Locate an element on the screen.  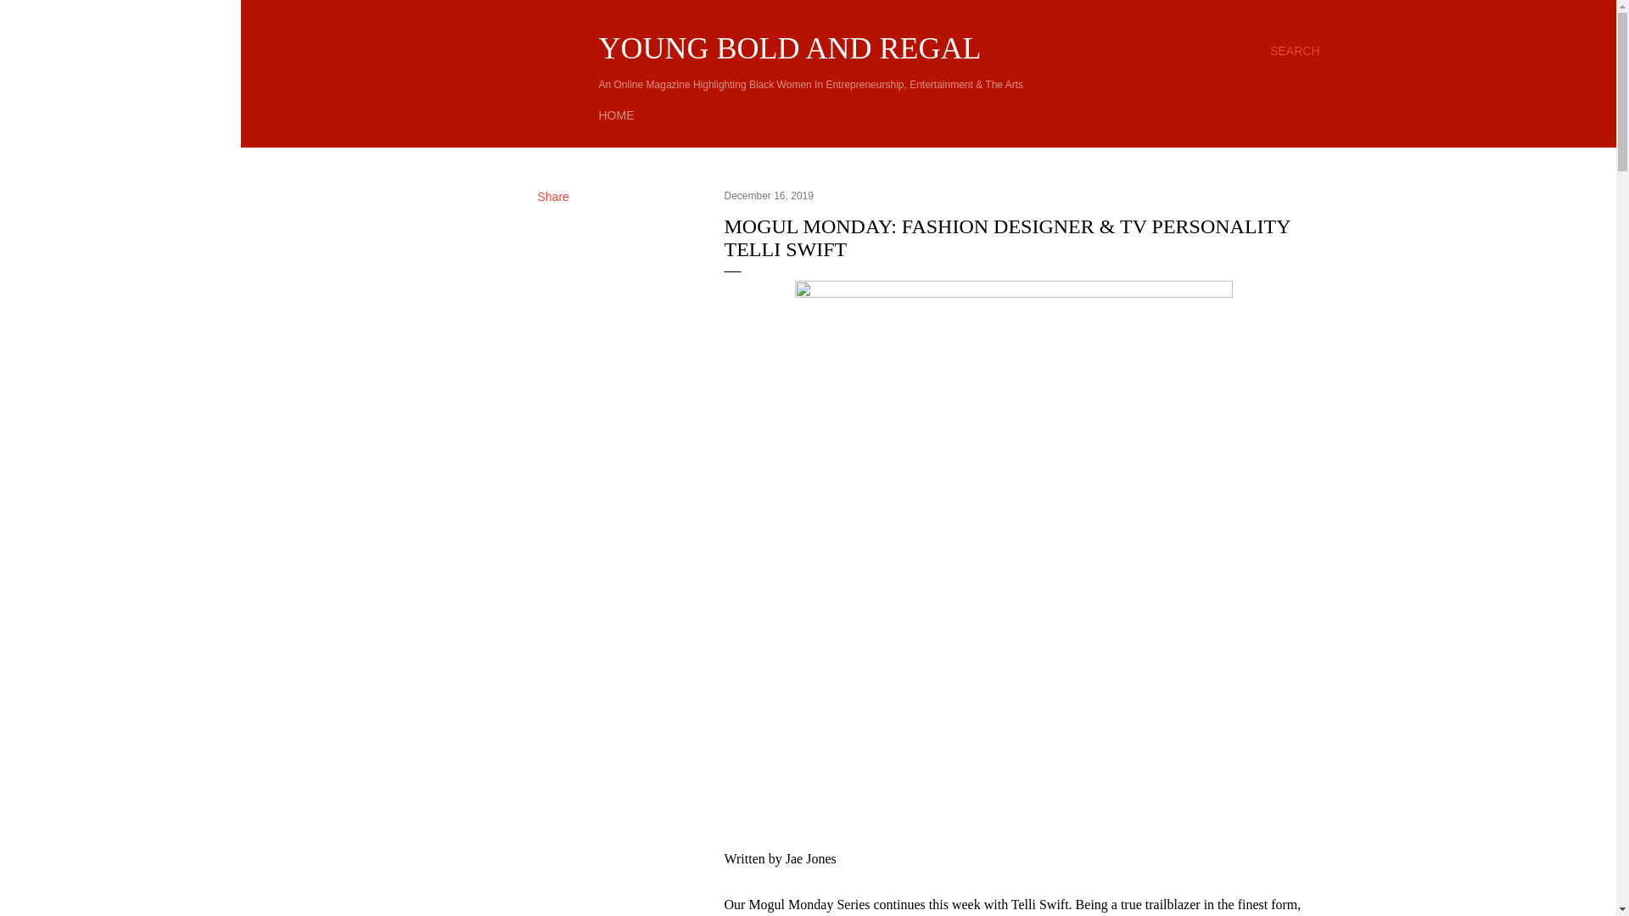
SEARCH is located at coordinates (1295, 51).